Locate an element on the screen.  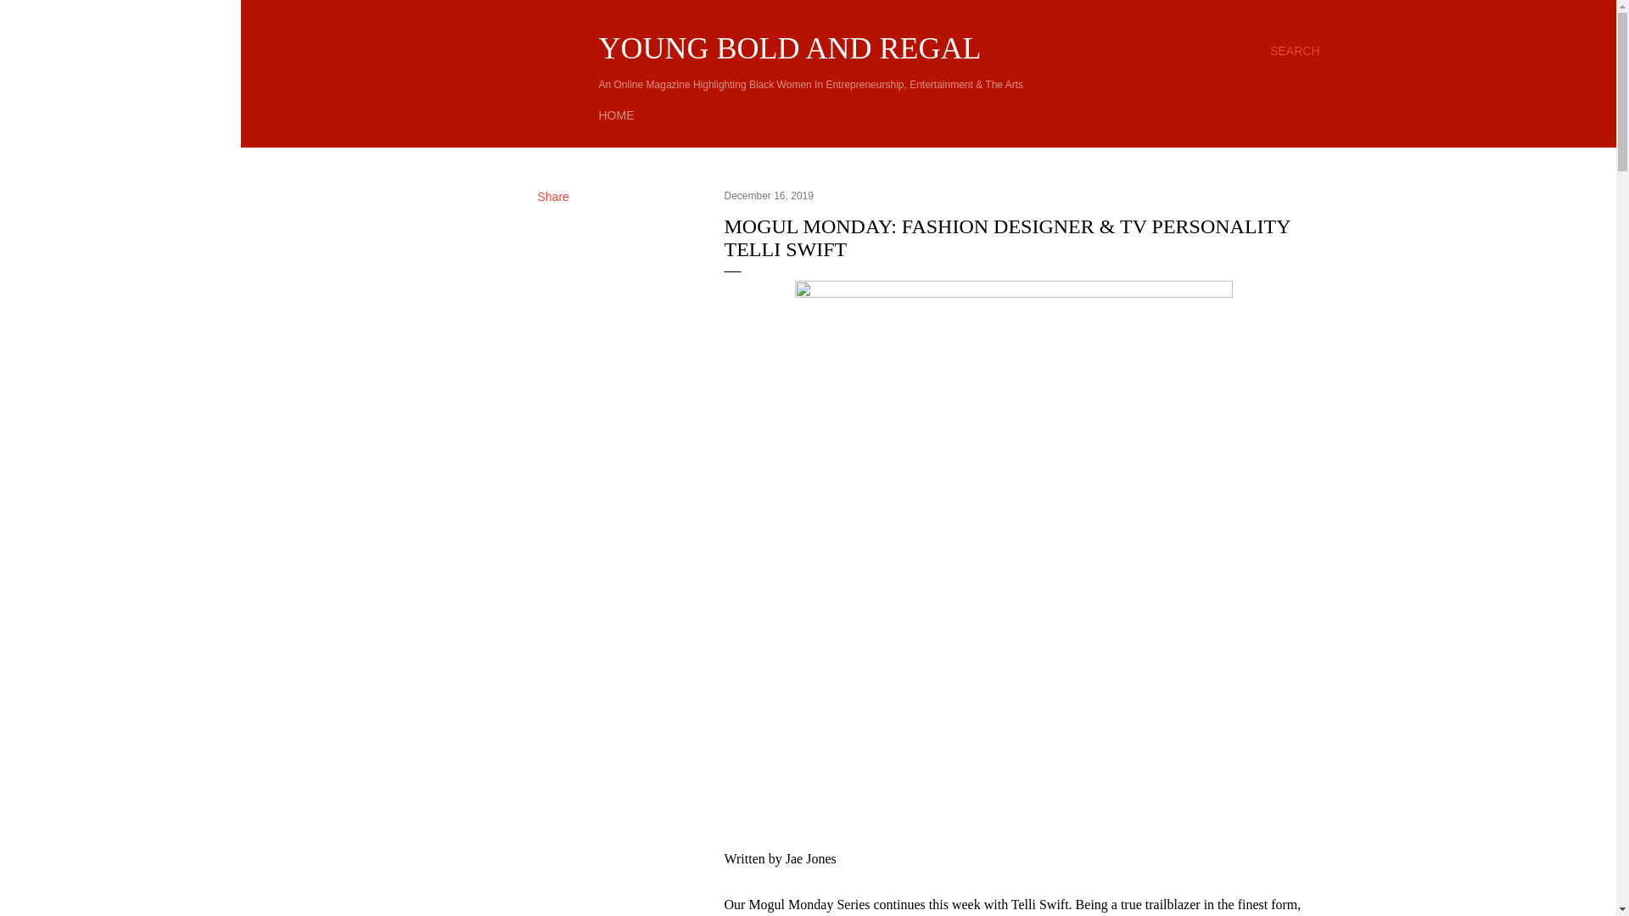
SEARCH is located at coordinates (1295, 51).